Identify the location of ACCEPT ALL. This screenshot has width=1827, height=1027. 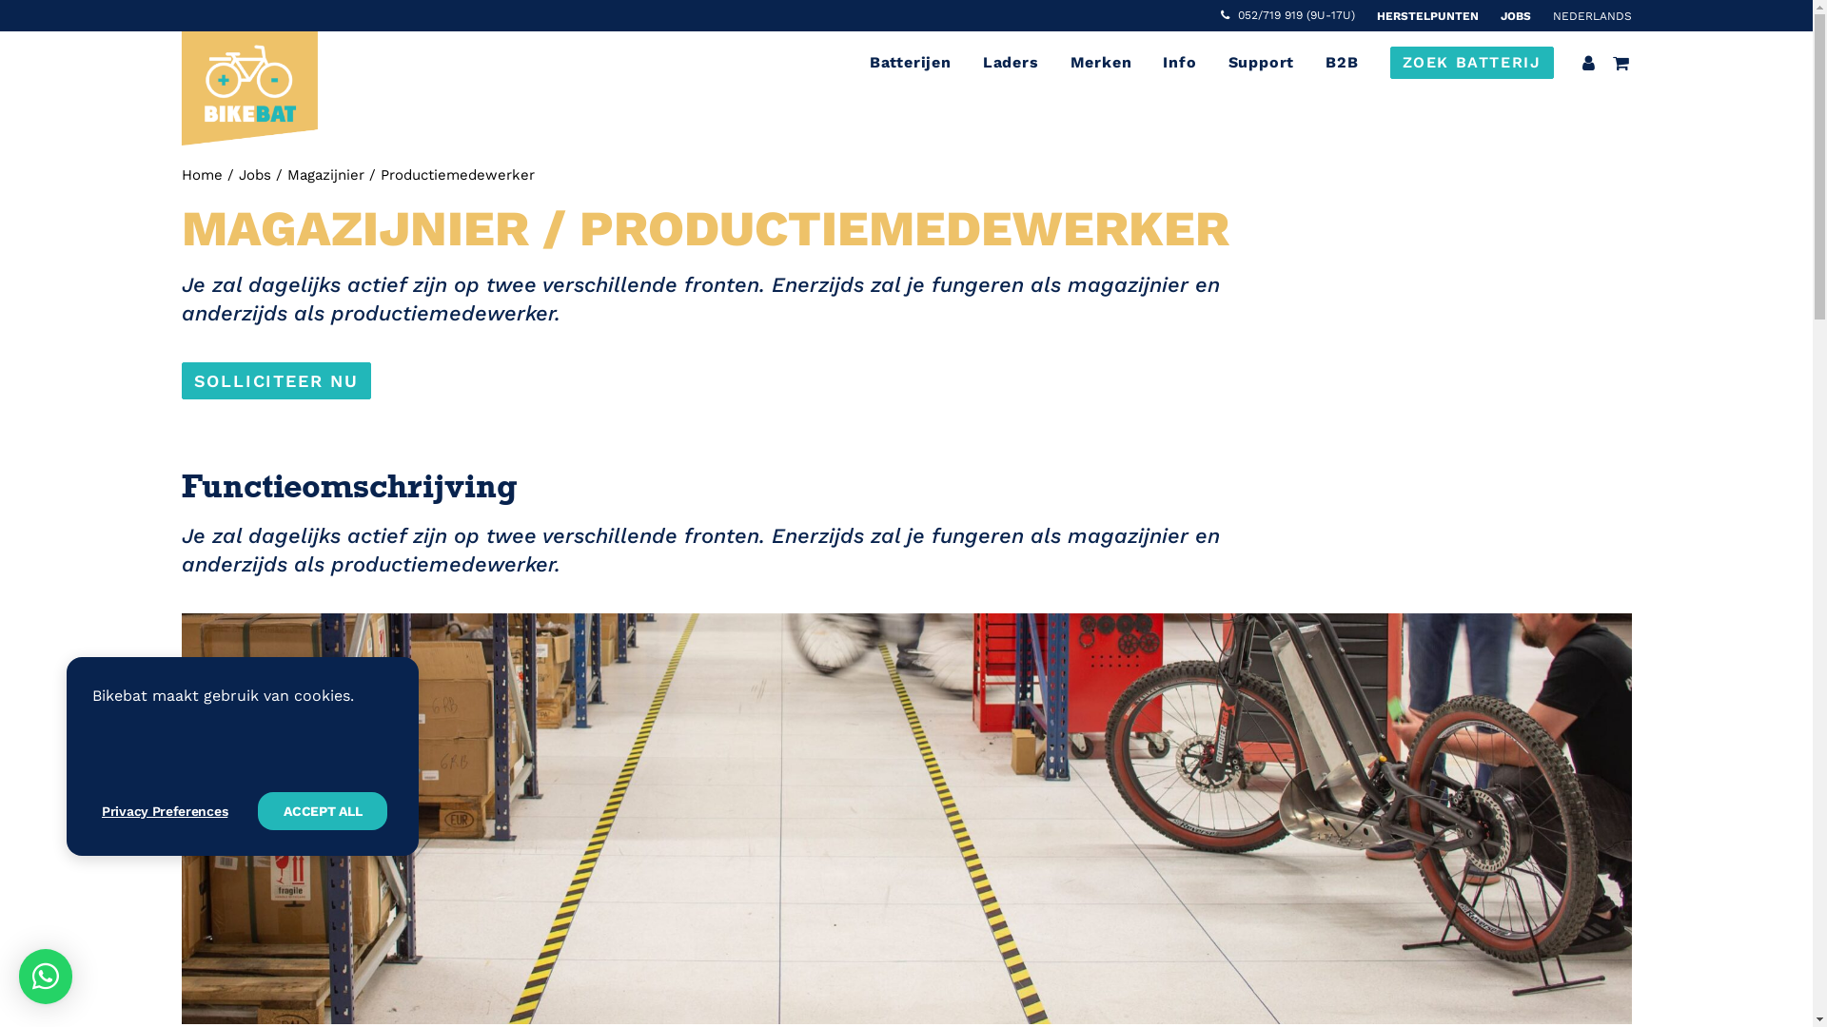
(323, 811).